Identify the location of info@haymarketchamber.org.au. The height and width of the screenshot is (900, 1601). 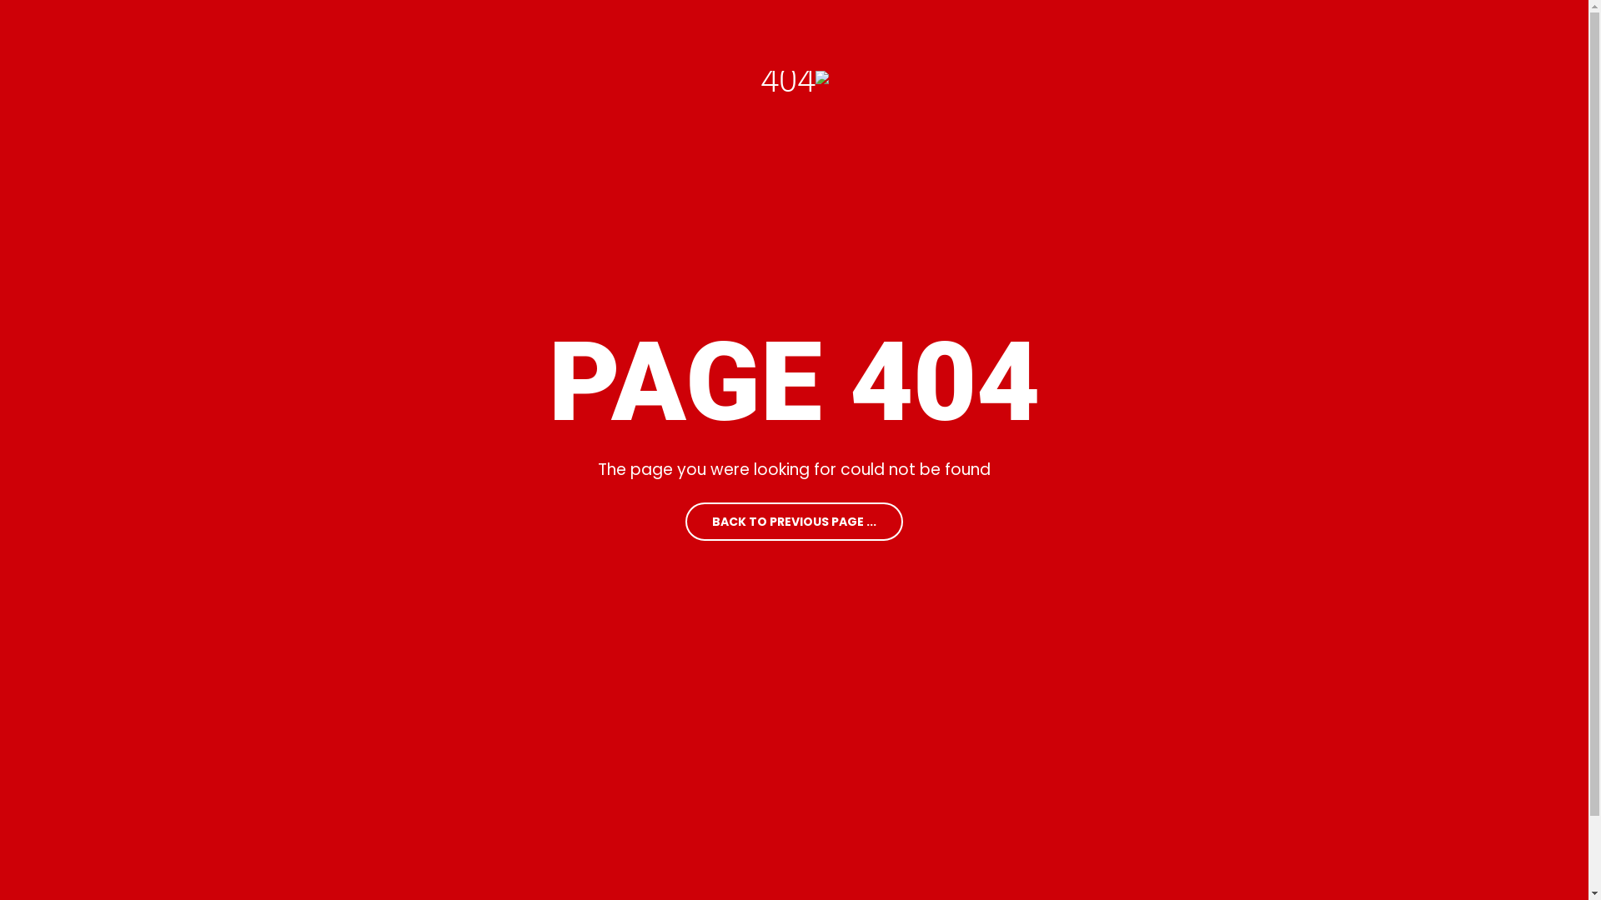
(179, 364).